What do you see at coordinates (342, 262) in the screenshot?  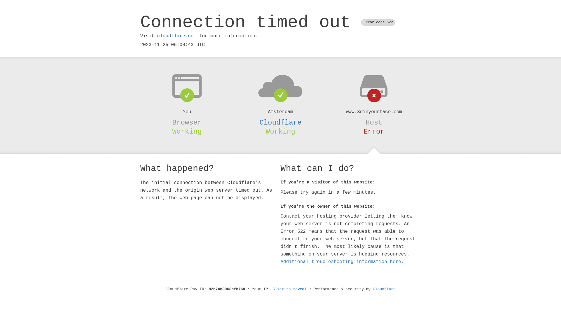 I see `Additional troubleshooting information here.` at bounding box center [342, 262].